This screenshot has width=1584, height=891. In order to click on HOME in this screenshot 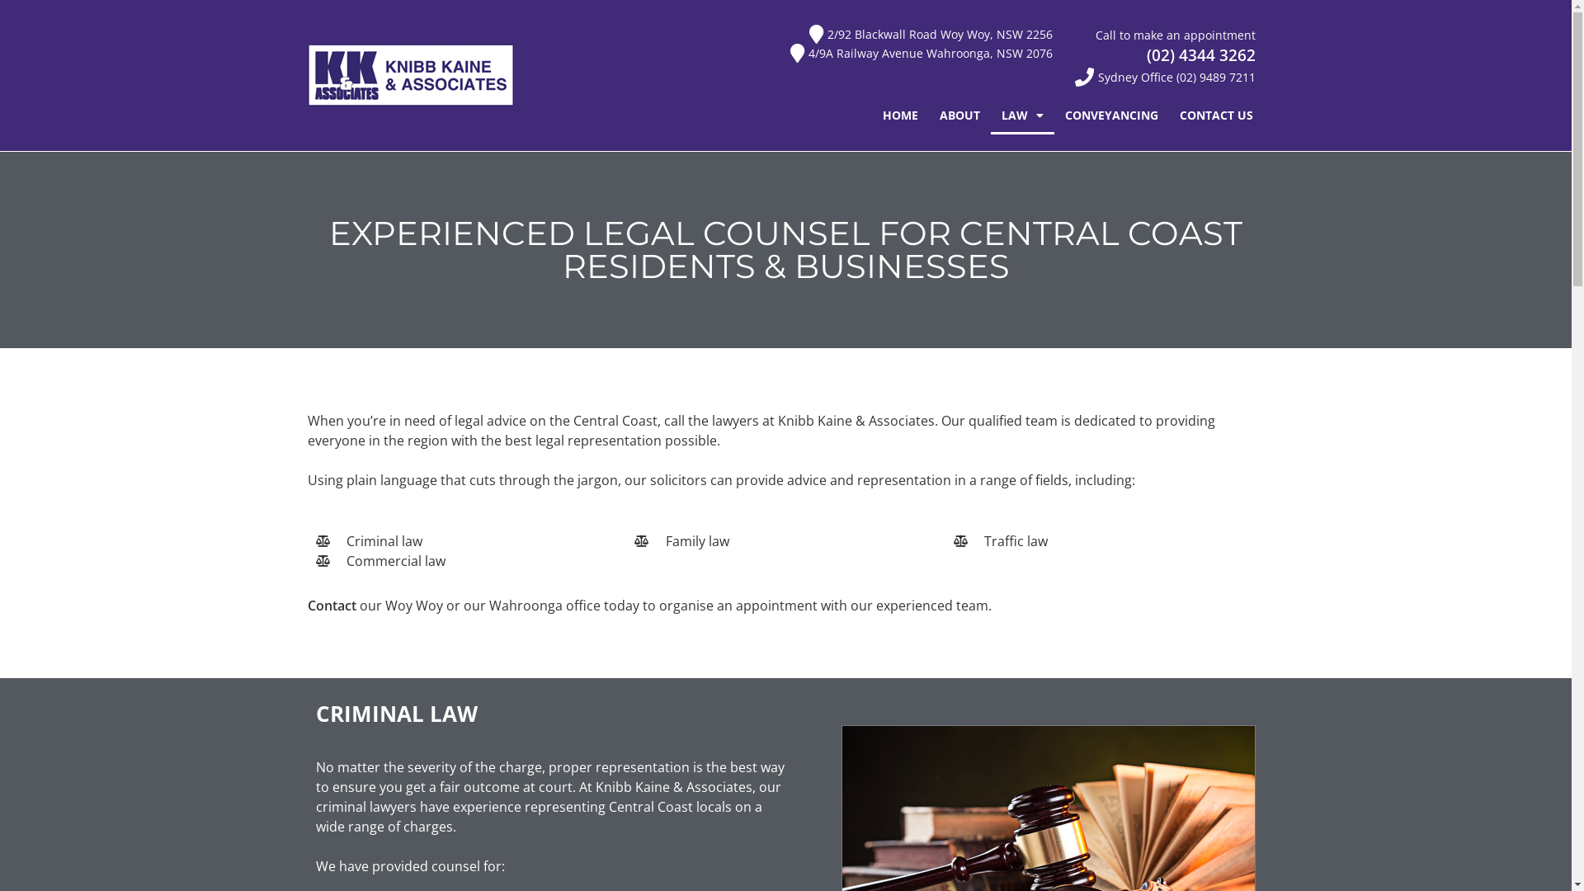, I will do `click(901, 115)`.